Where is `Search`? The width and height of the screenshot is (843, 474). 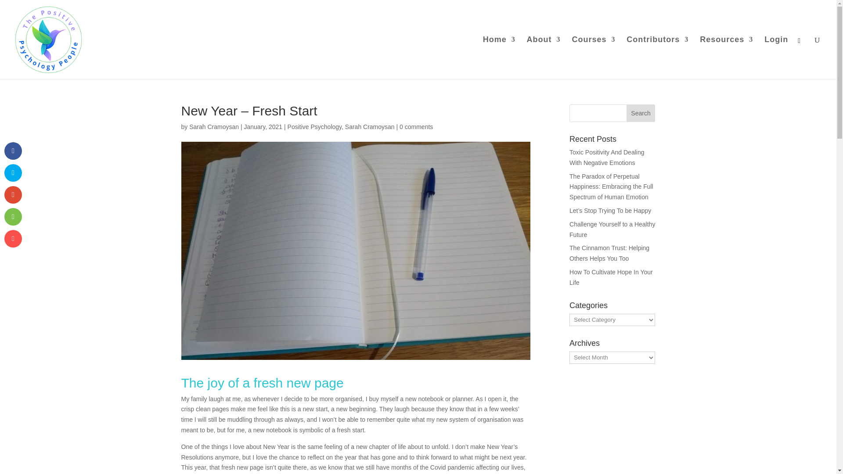
Search is located at coordinates (641, 113).